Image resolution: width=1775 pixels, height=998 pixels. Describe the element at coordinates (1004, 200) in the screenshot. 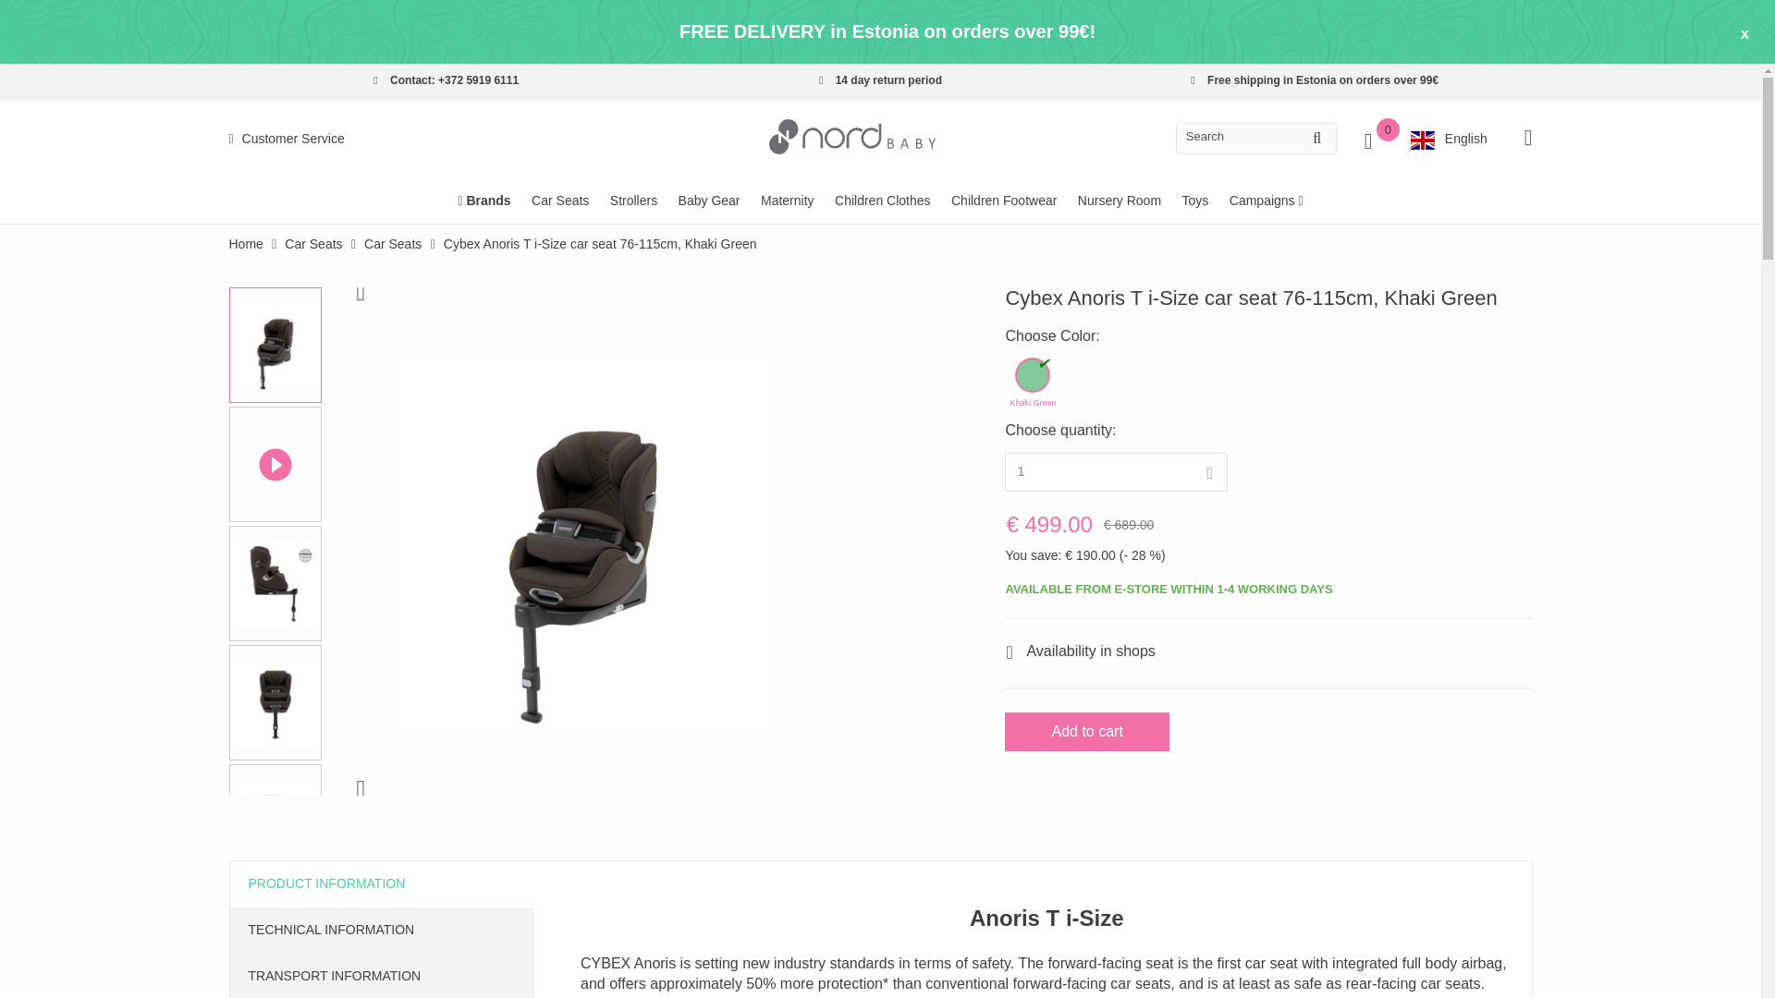

I see `Children Footwear` at that location.